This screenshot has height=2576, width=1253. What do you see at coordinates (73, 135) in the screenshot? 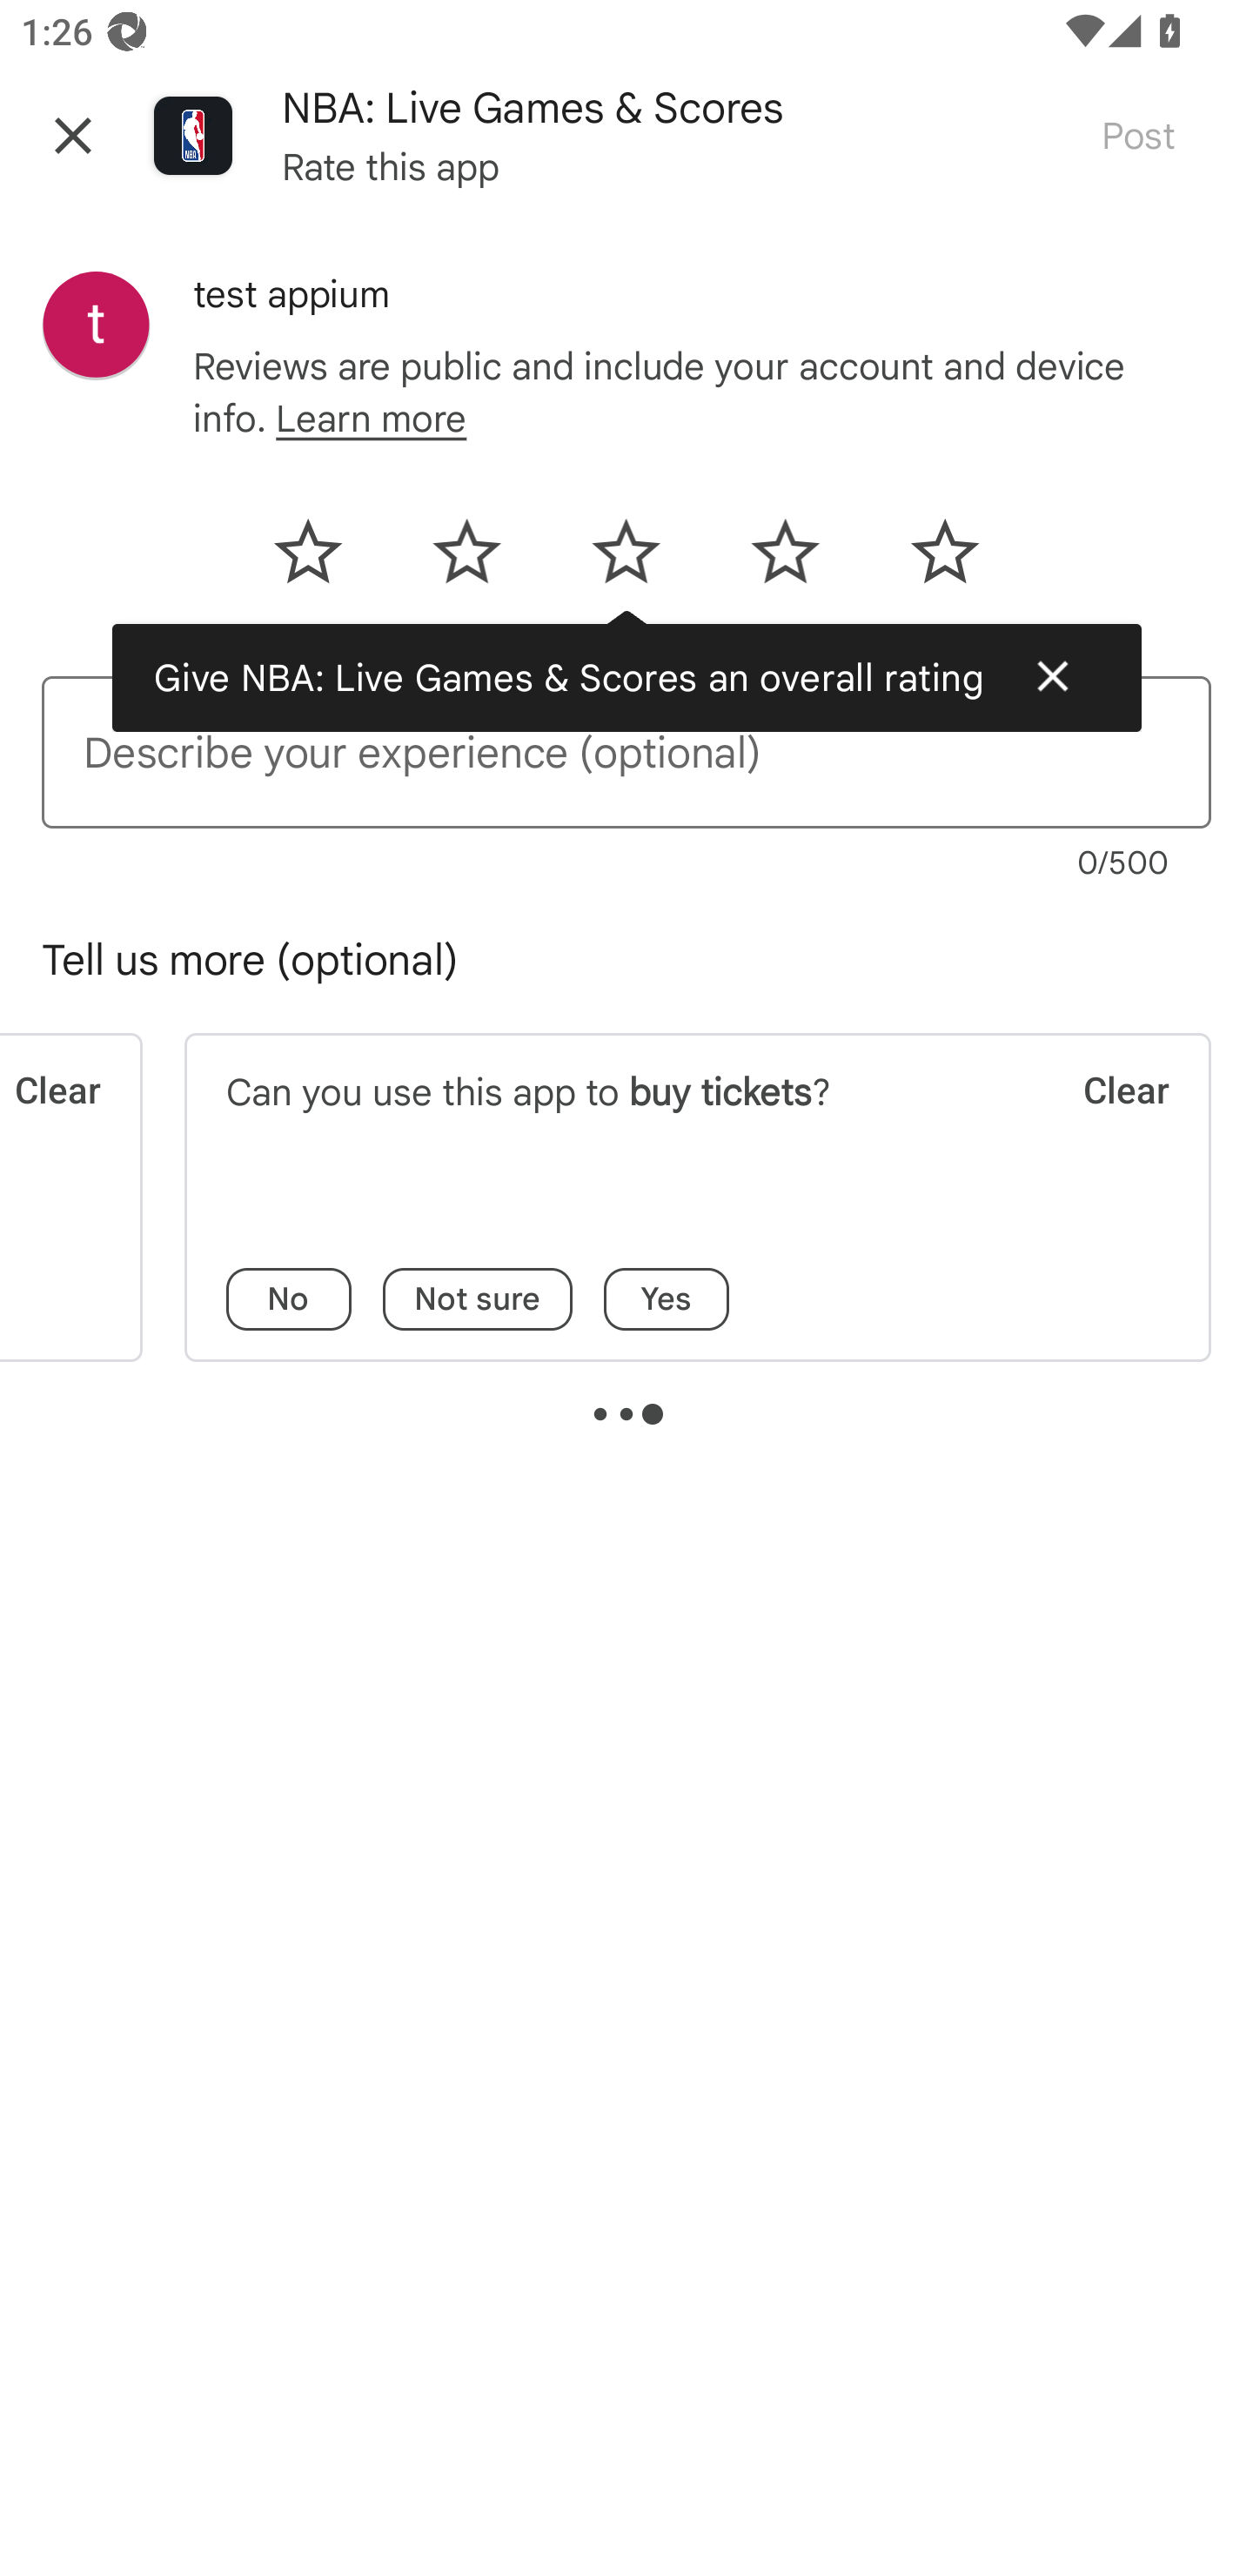
I see `Close` at bounding box center [73, 135].